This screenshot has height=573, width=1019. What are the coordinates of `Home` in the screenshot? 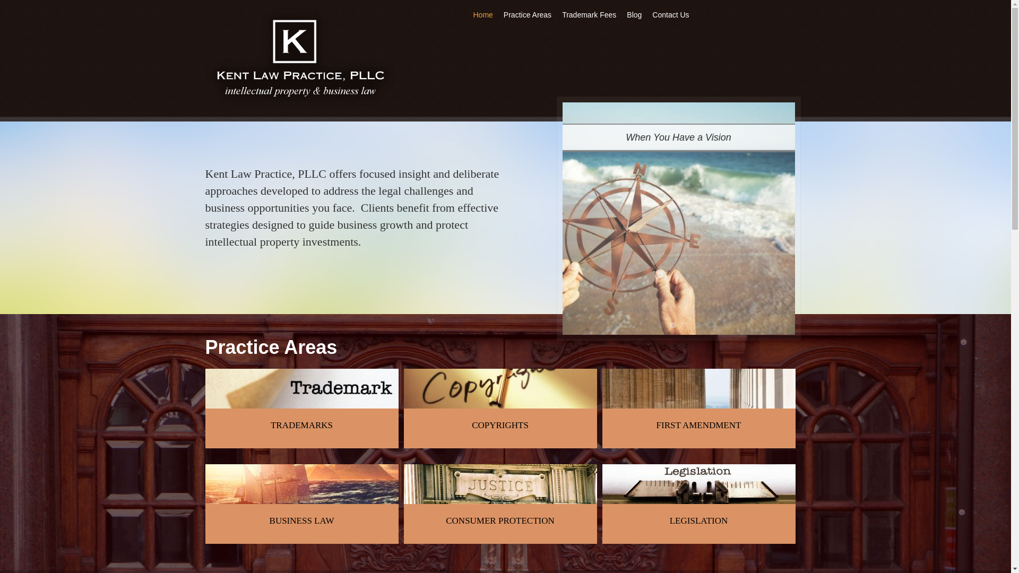 It's located at (300, 57).